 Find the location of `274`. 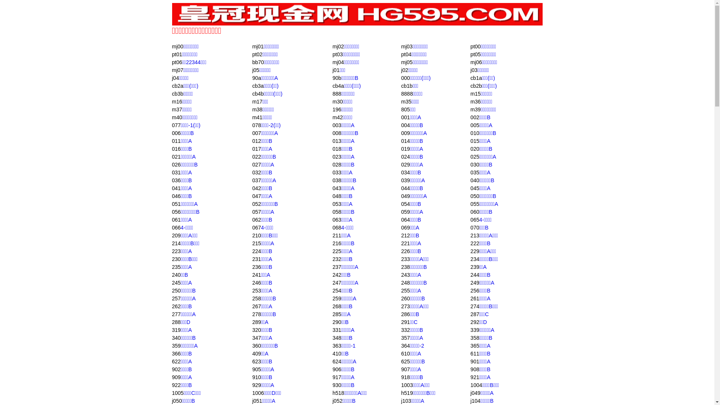

274 is located at coordinates (475, 306).